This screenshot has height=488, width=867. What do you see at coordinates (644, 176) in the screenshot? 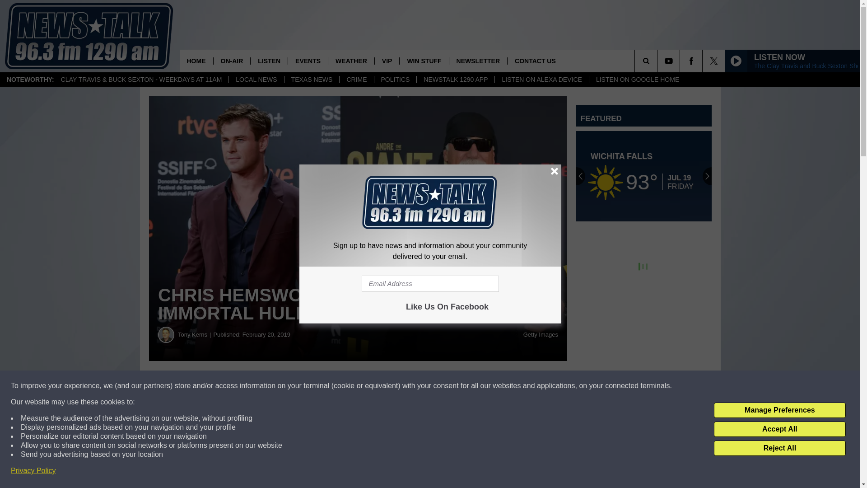
I see `Wichita Falls Weather` at bounding box center [644, 176].